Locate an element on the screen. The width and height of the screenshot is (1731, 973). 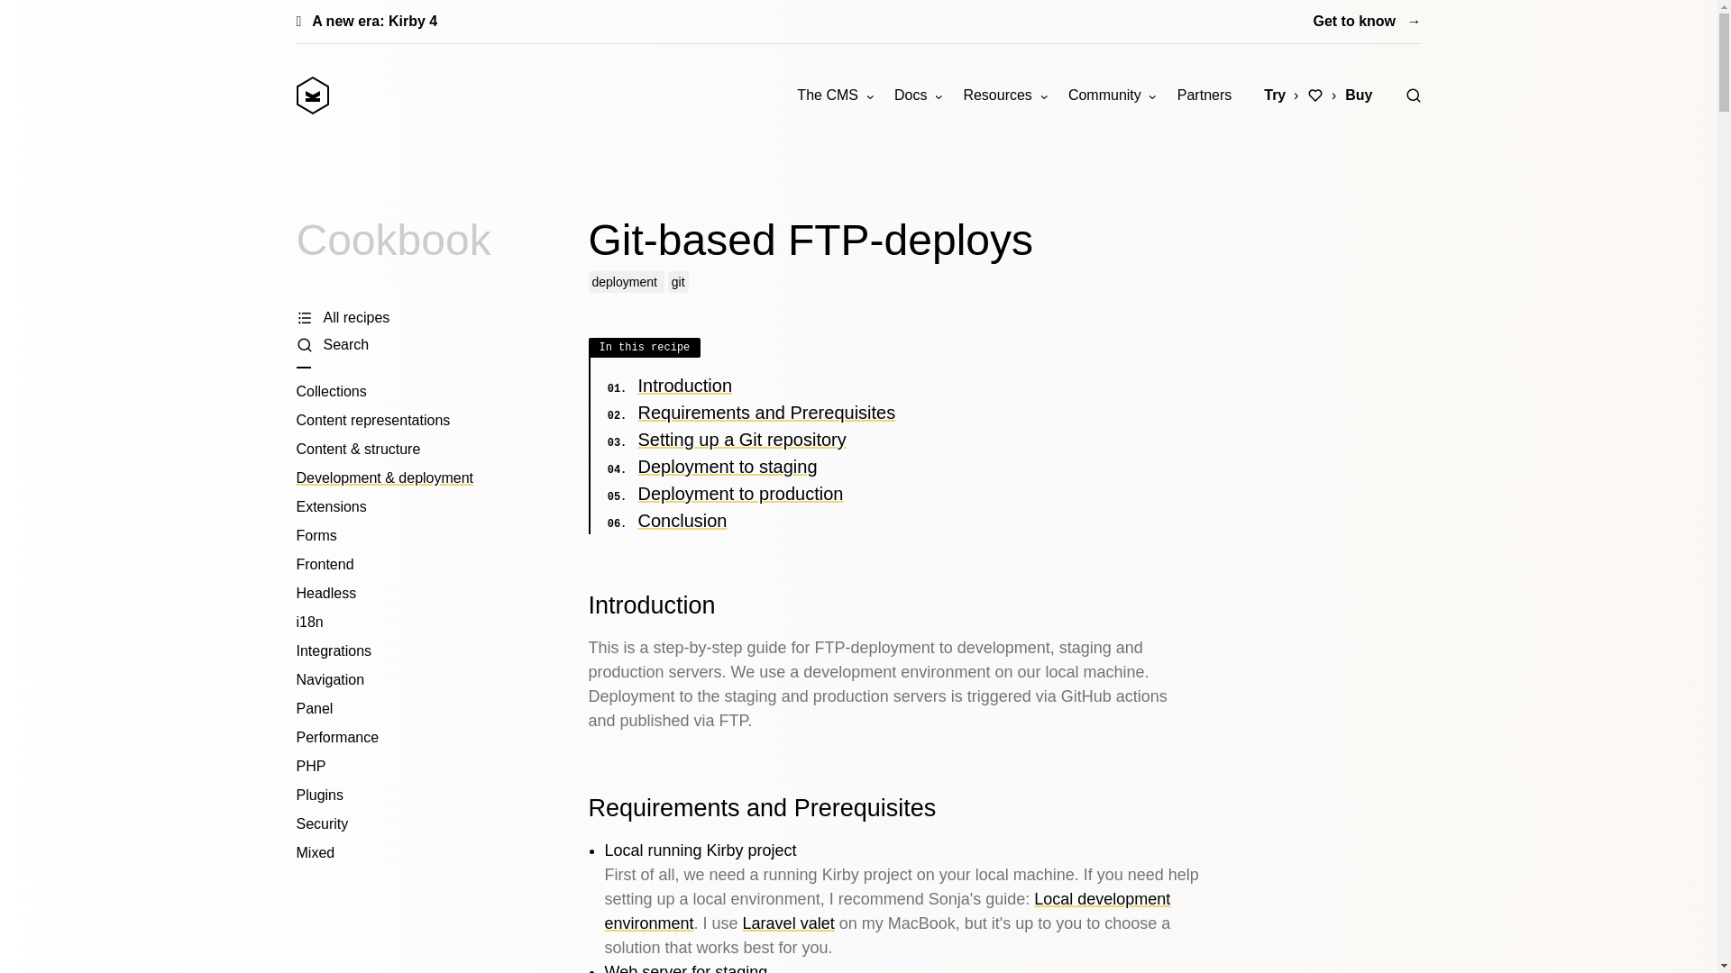
Resources is located at coordinates (1004, 95).